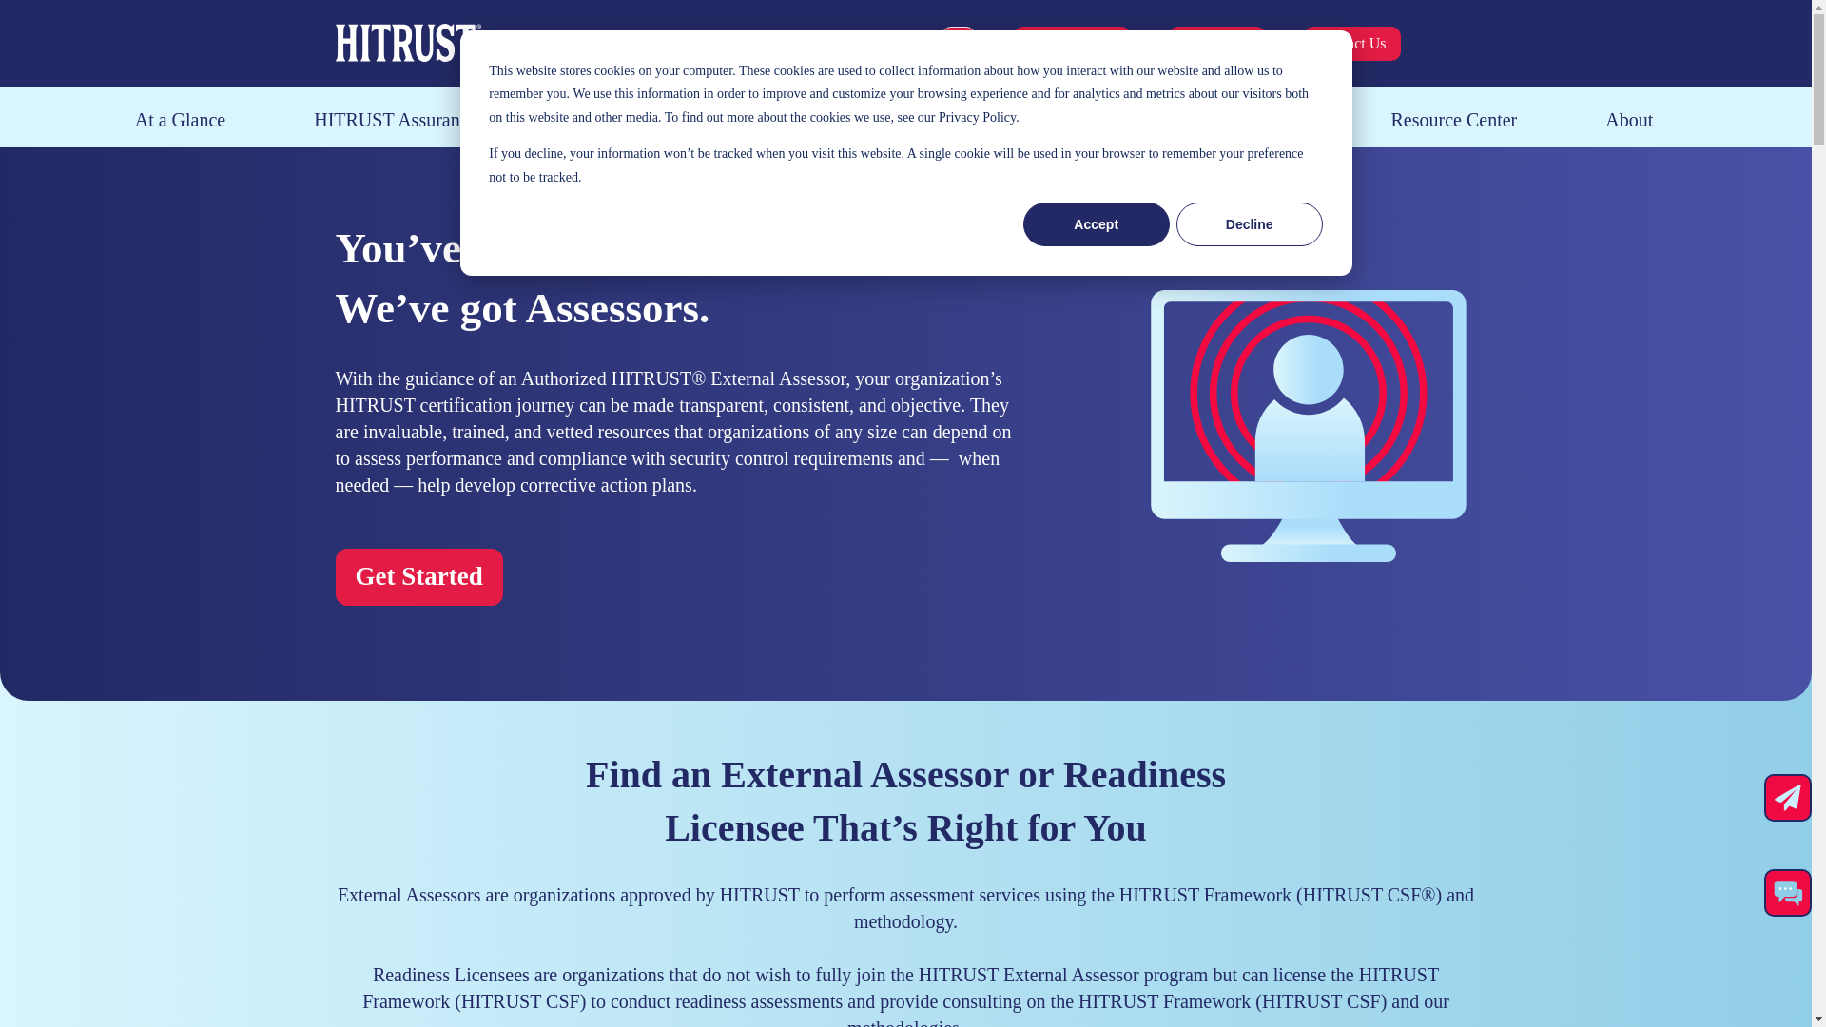 This screenshot has height=1027, width=1826. Describe the element at coordinates (1454, 120) in the screenshot. I see `Resource Center` at that location.